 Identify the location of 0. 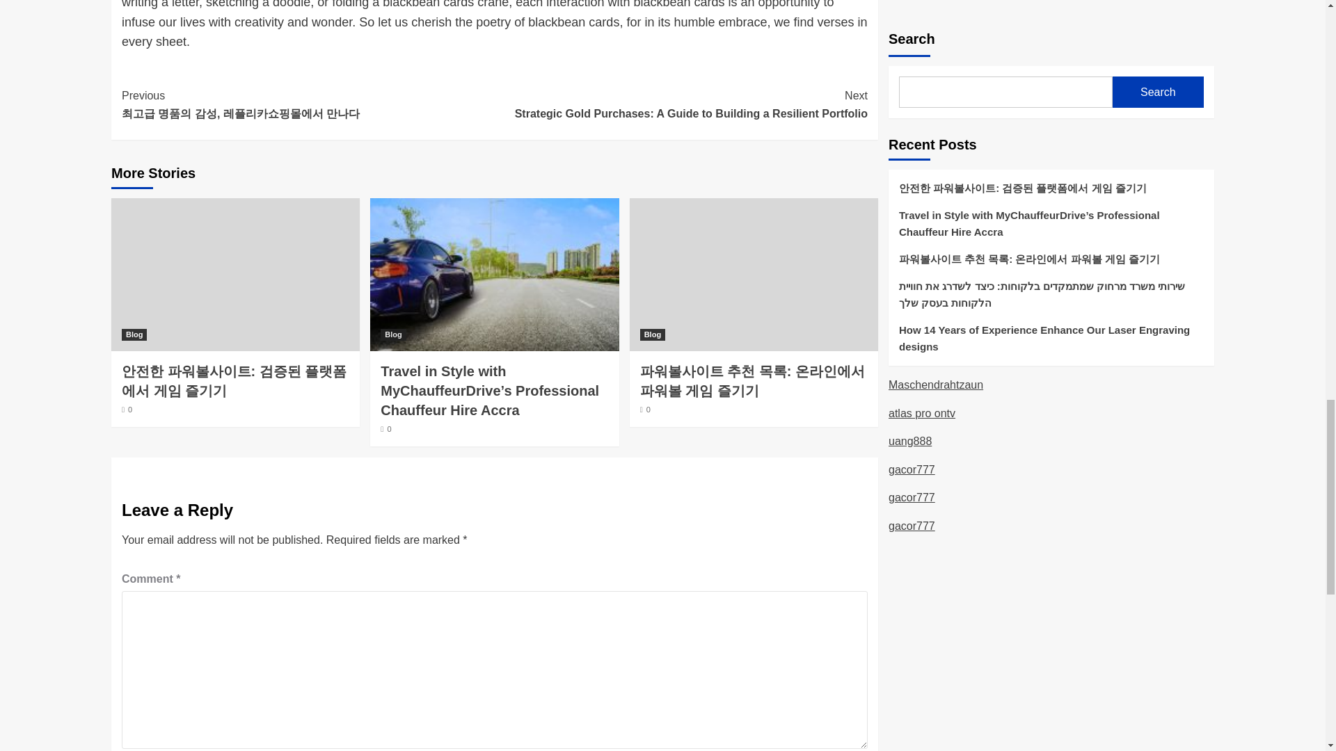
(127, 410).